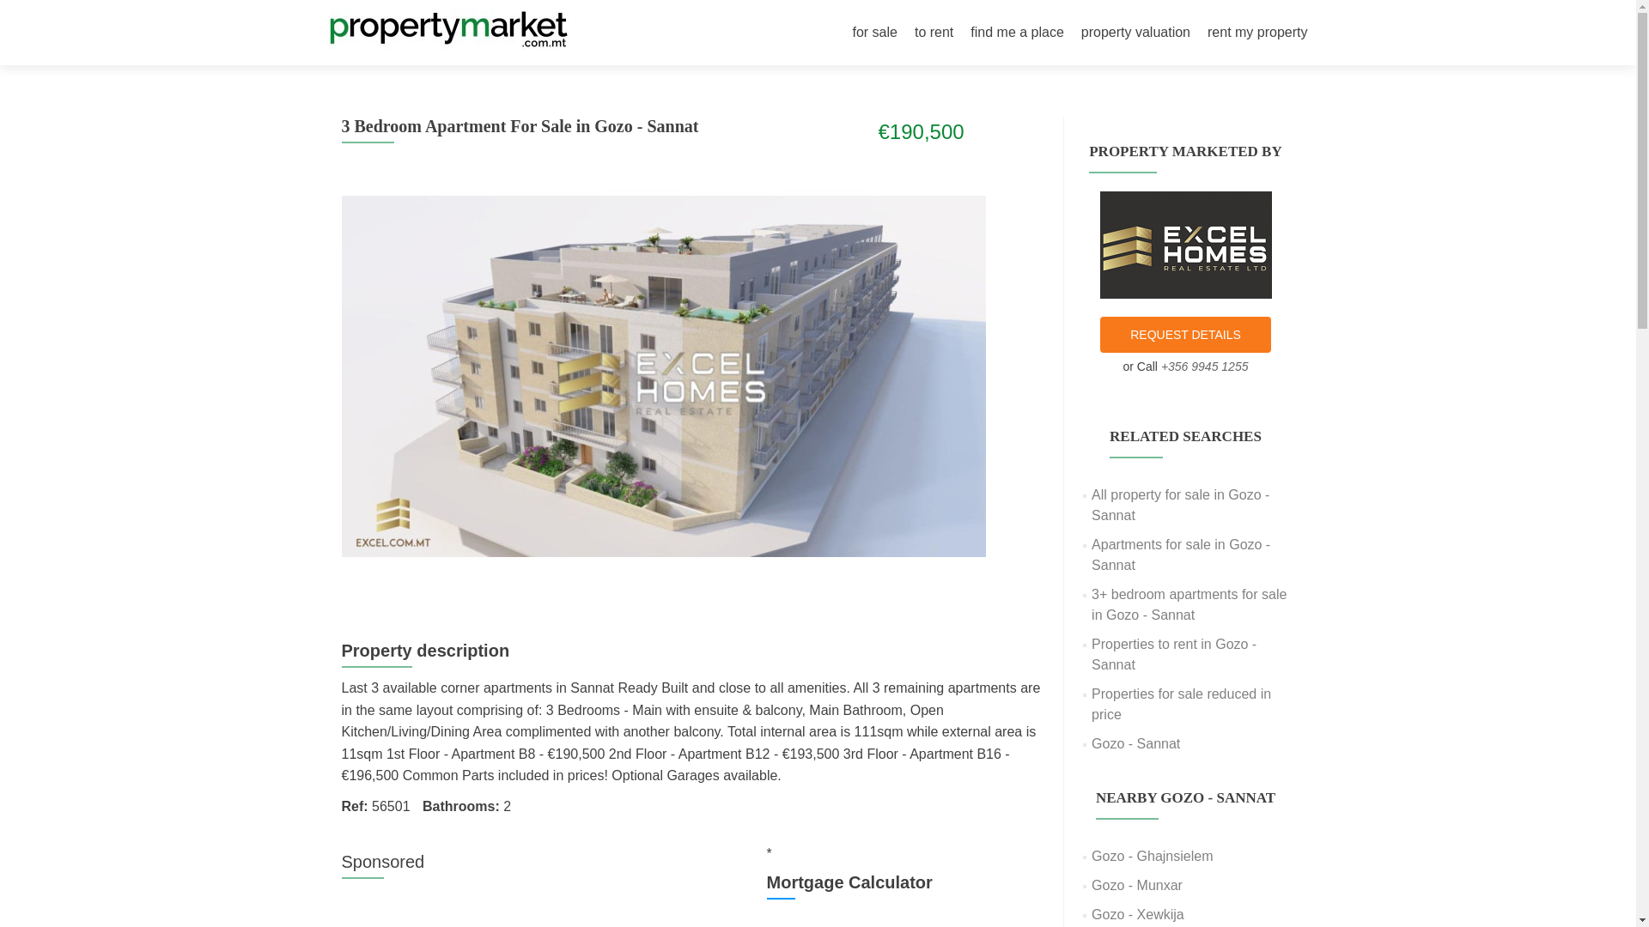  Describe the element at coordinates (934, 33) in the screenshot. I see `to rent` at that location.